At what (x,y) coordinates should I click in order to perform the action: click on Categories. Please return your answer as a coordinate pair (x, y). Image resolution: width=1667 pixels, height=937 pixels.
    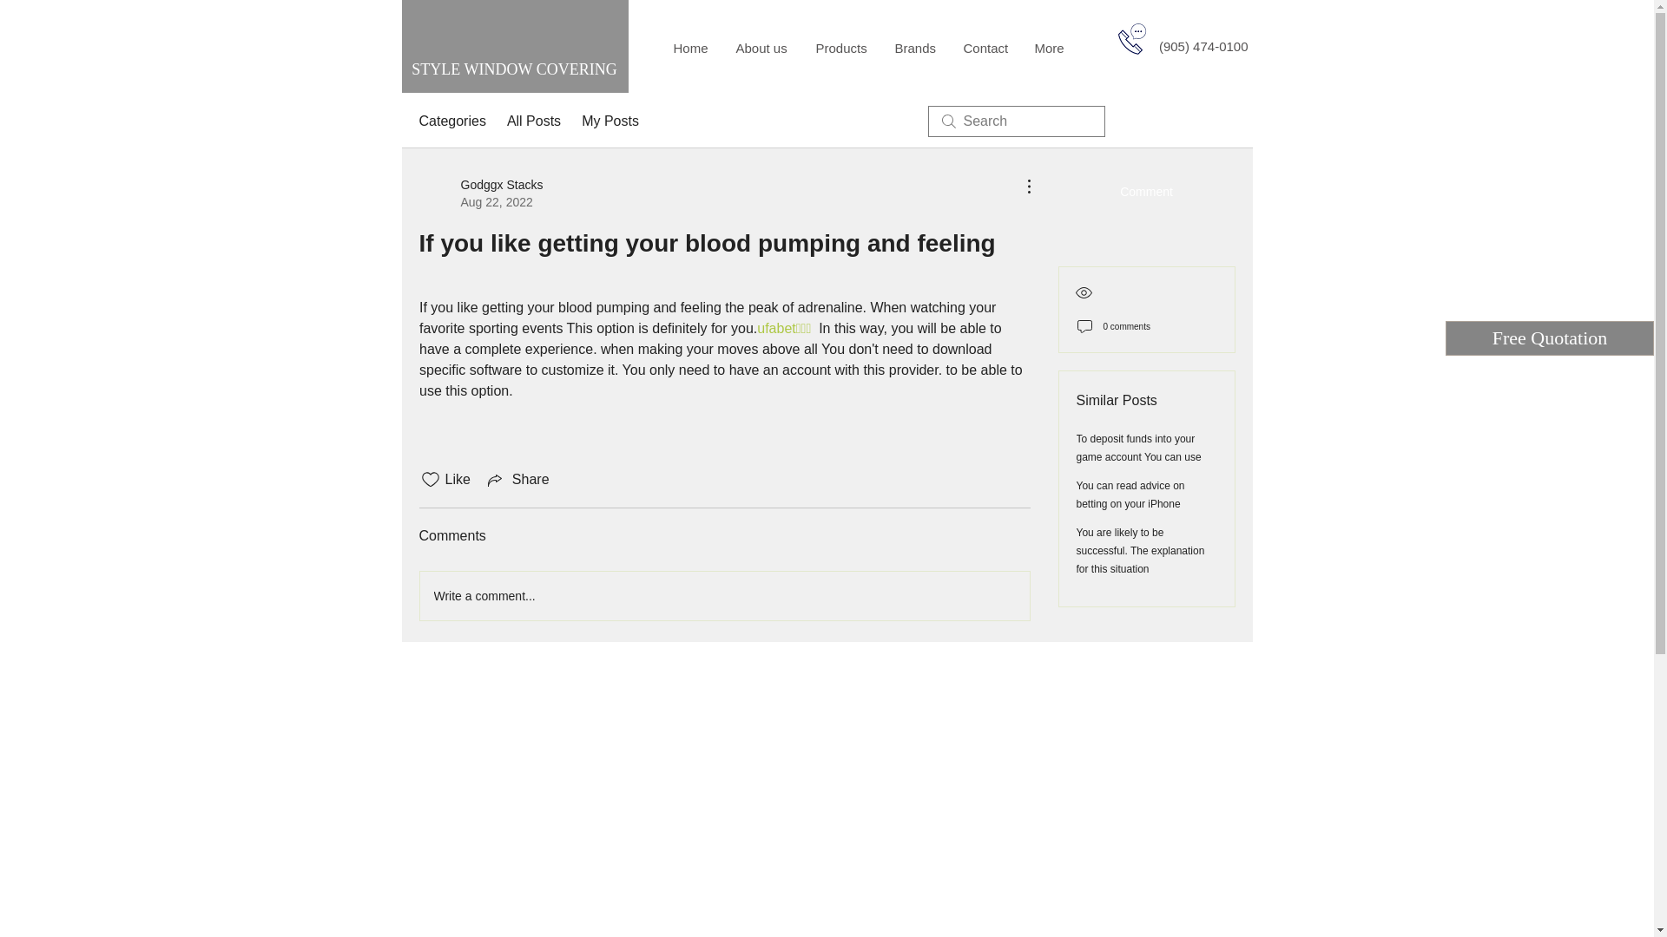
    Looking at the image, I should click on (451, 121).